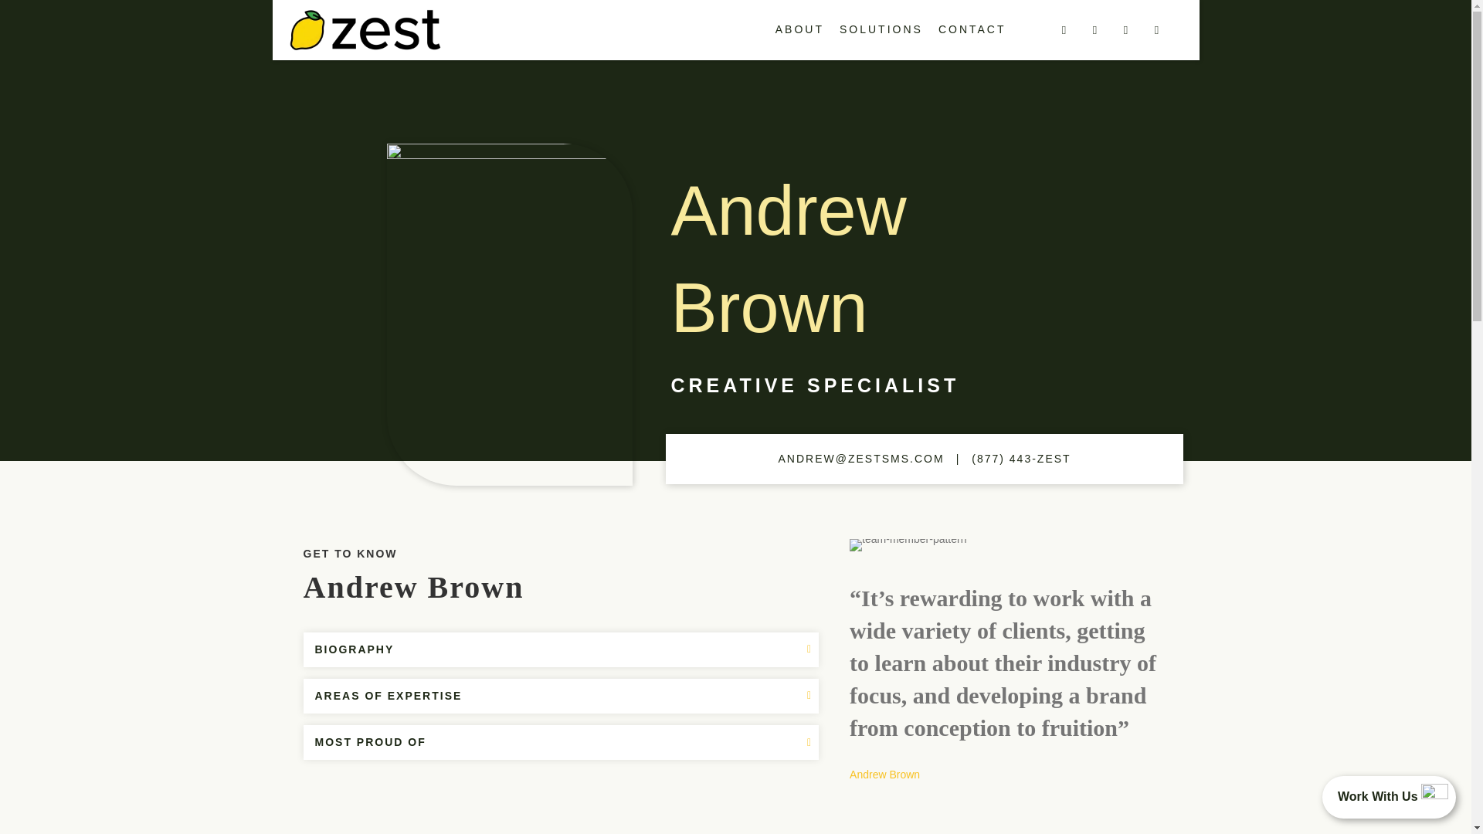 The width and height of the screenshot is (1483, 834). I want to click on SOLUTIONS, so click(881, 29).